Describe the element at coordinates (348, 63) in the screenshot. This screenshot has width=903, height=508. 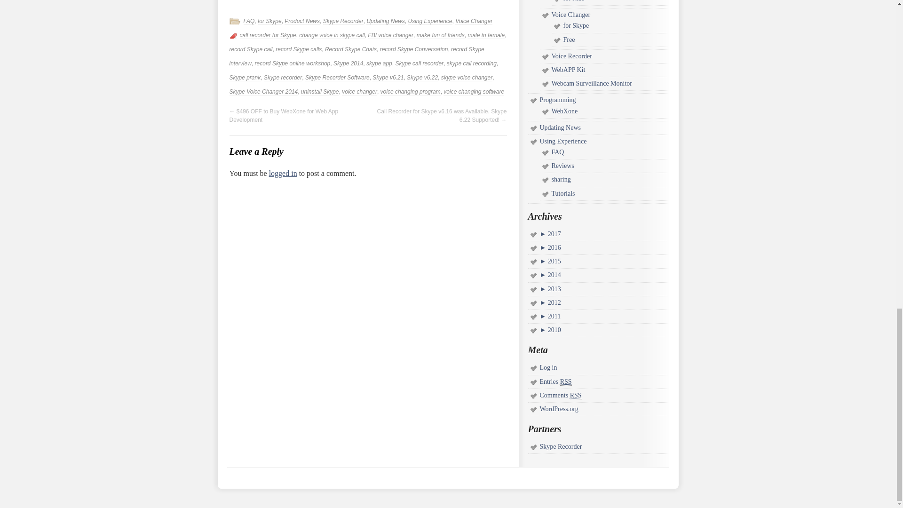
I see `Skype 2014` at that location.